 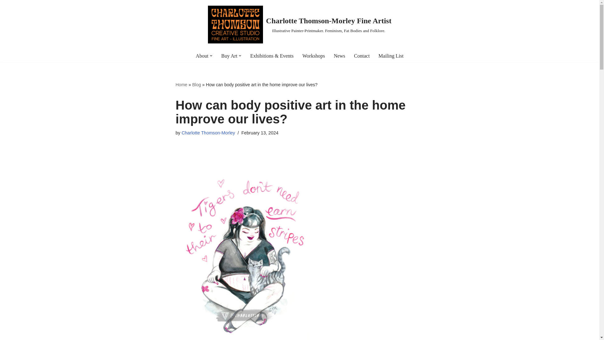 I want to click on News, so click(x=339, y=56).